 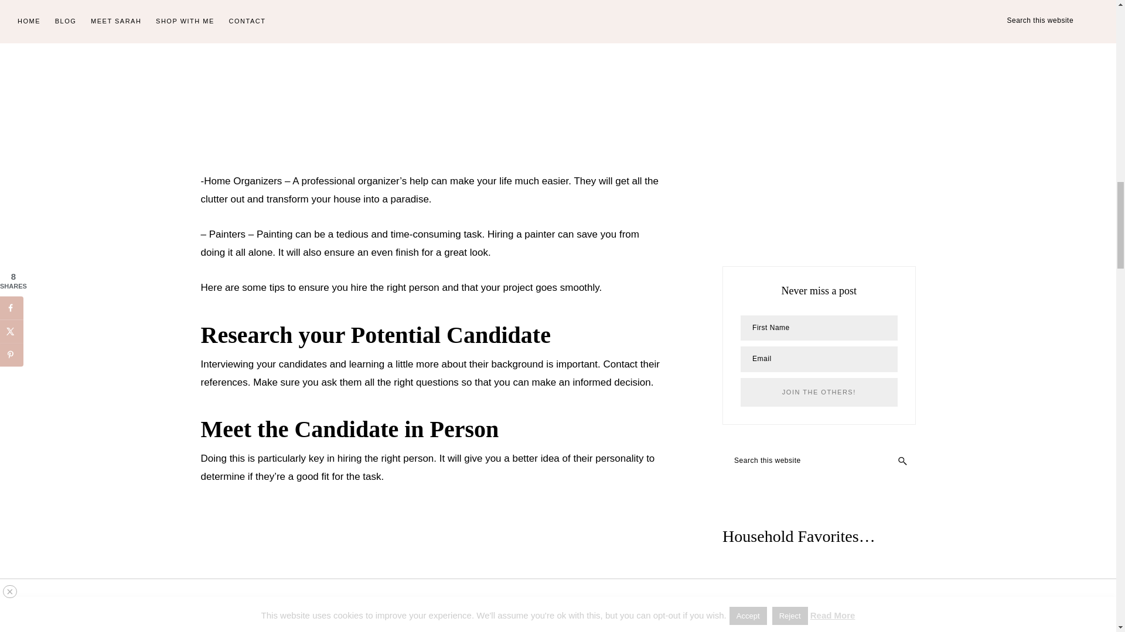 I want to click on Join the Others!, so click(x=818, y=392).